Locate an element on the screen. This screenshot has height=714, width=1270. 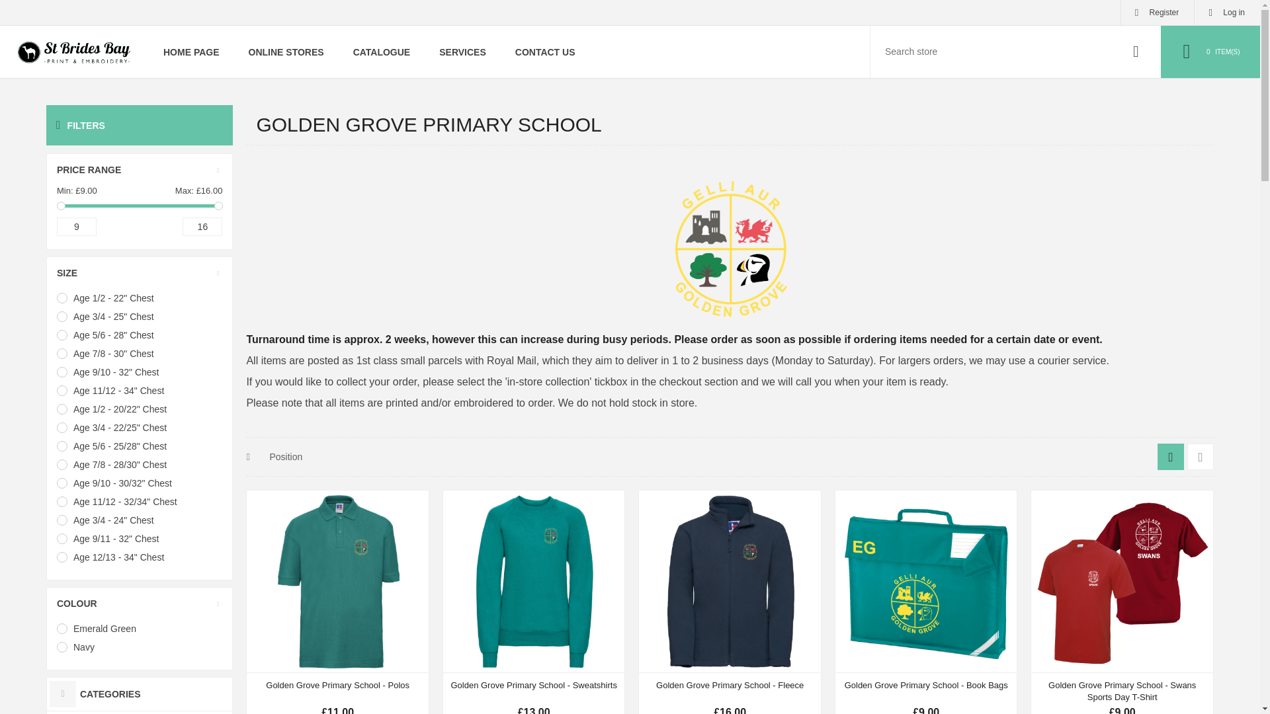
CONTACT US is located at coordinates (545, 52).